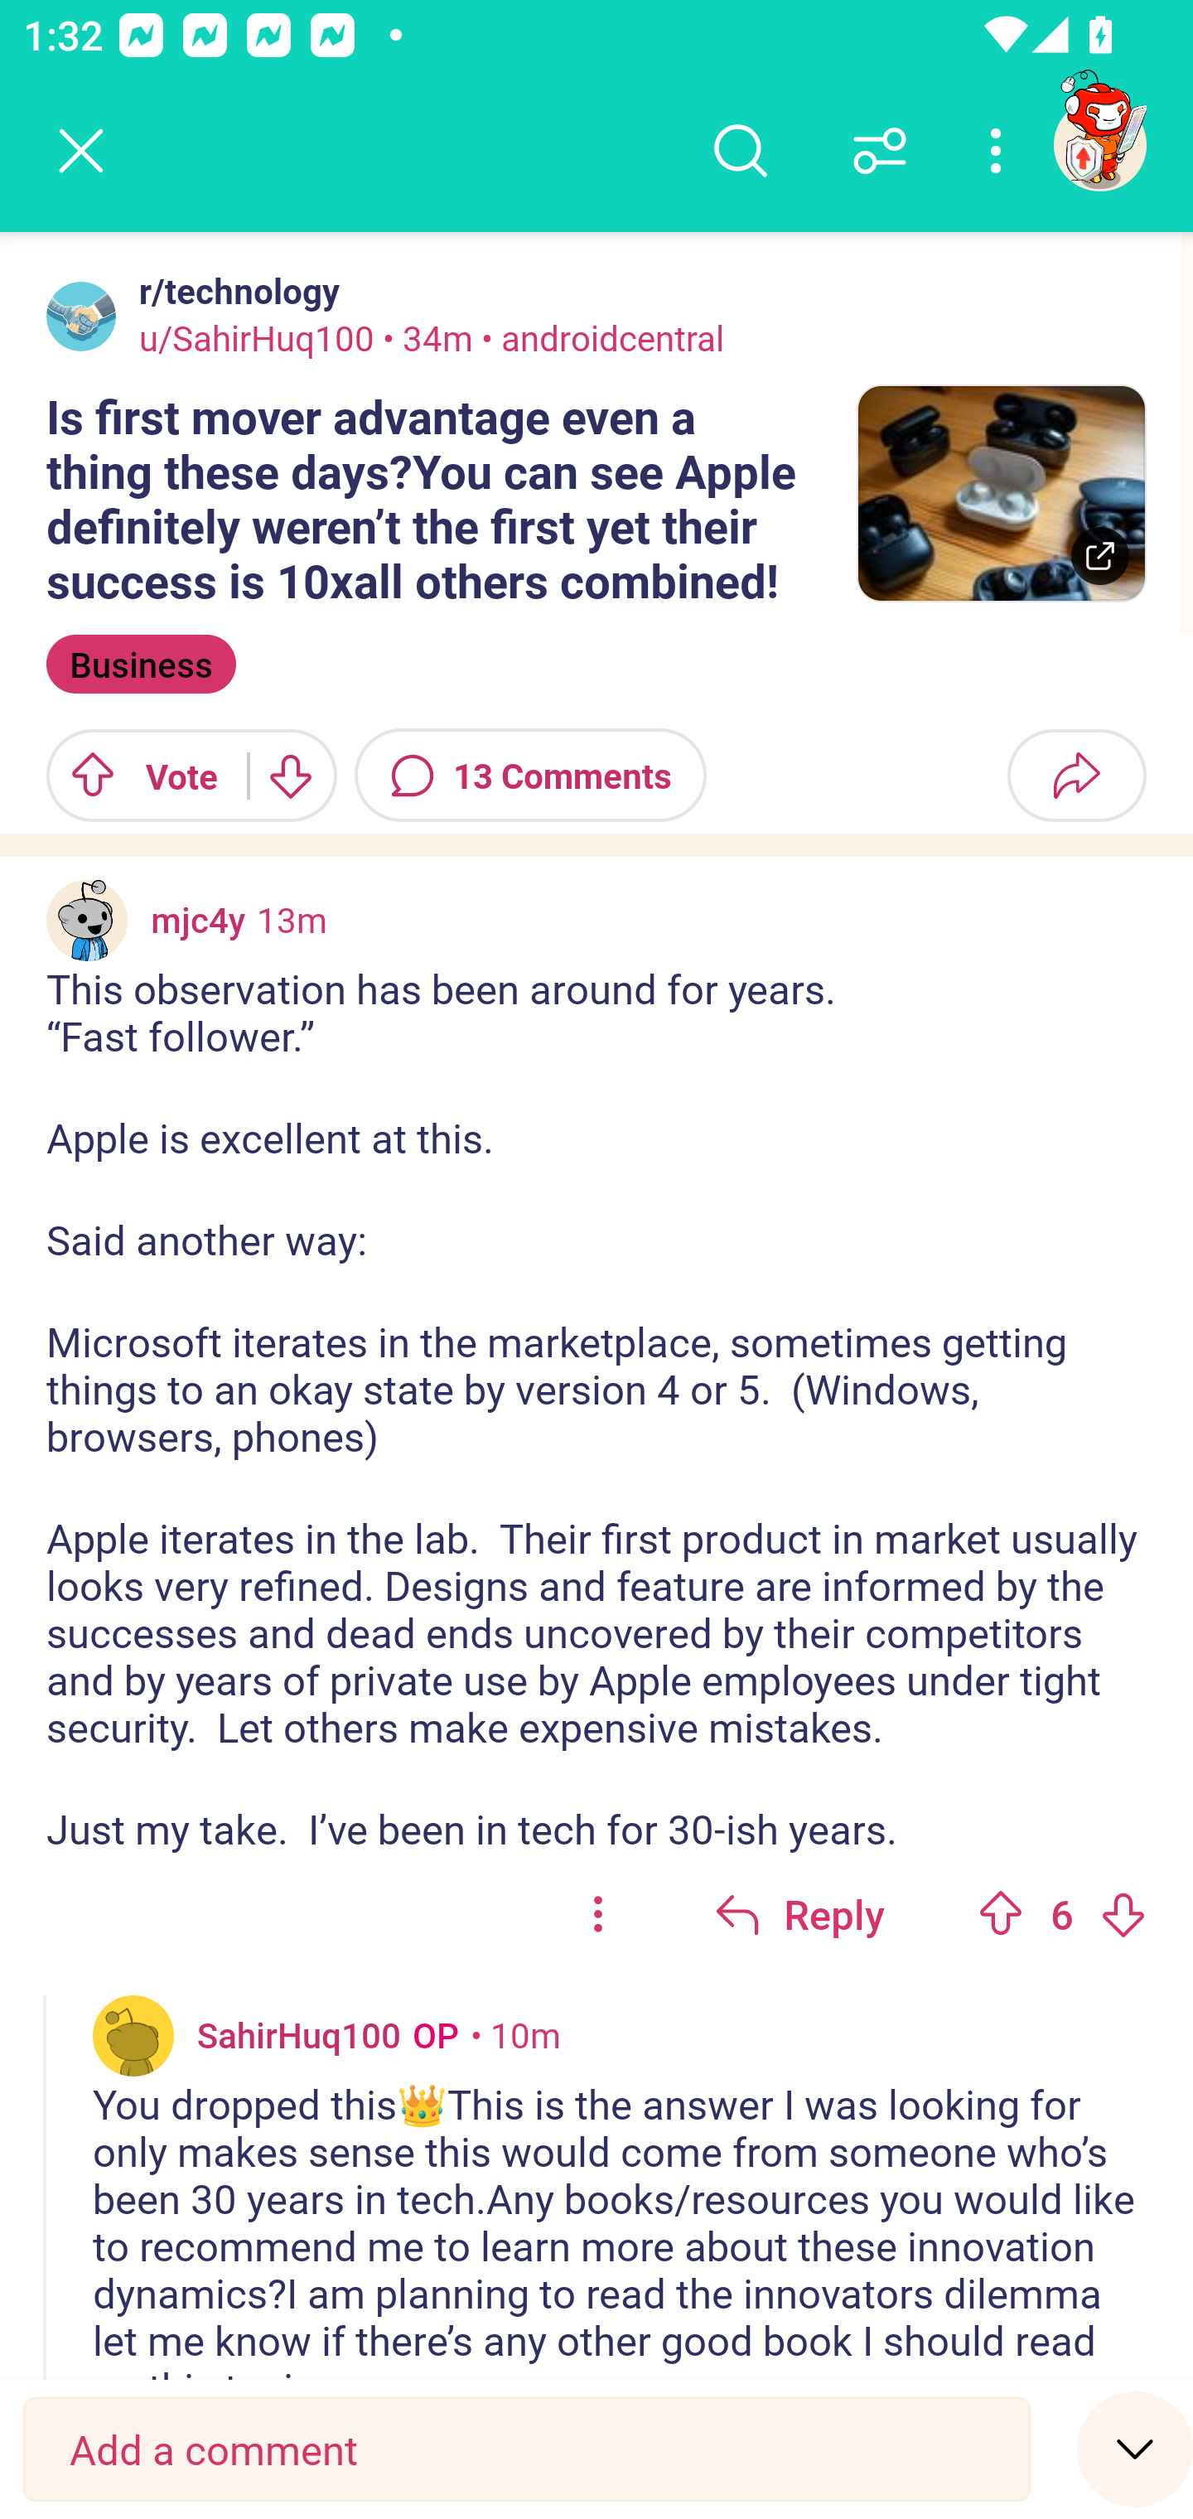  What do you see at coordinates (429, 2033) in the screenshot?
I see `OP` at bounding box center [429, 2033].